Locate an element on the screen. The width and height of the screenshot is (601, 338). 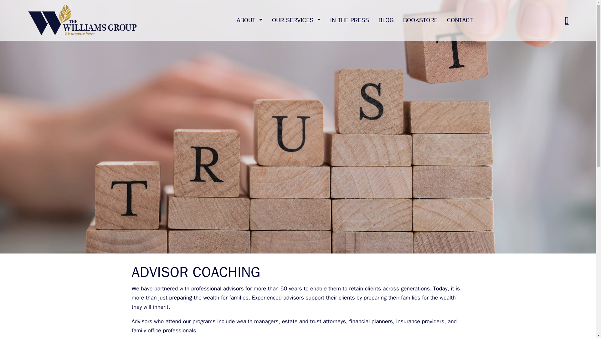
ABOUT is located at coordinates (250, 20).